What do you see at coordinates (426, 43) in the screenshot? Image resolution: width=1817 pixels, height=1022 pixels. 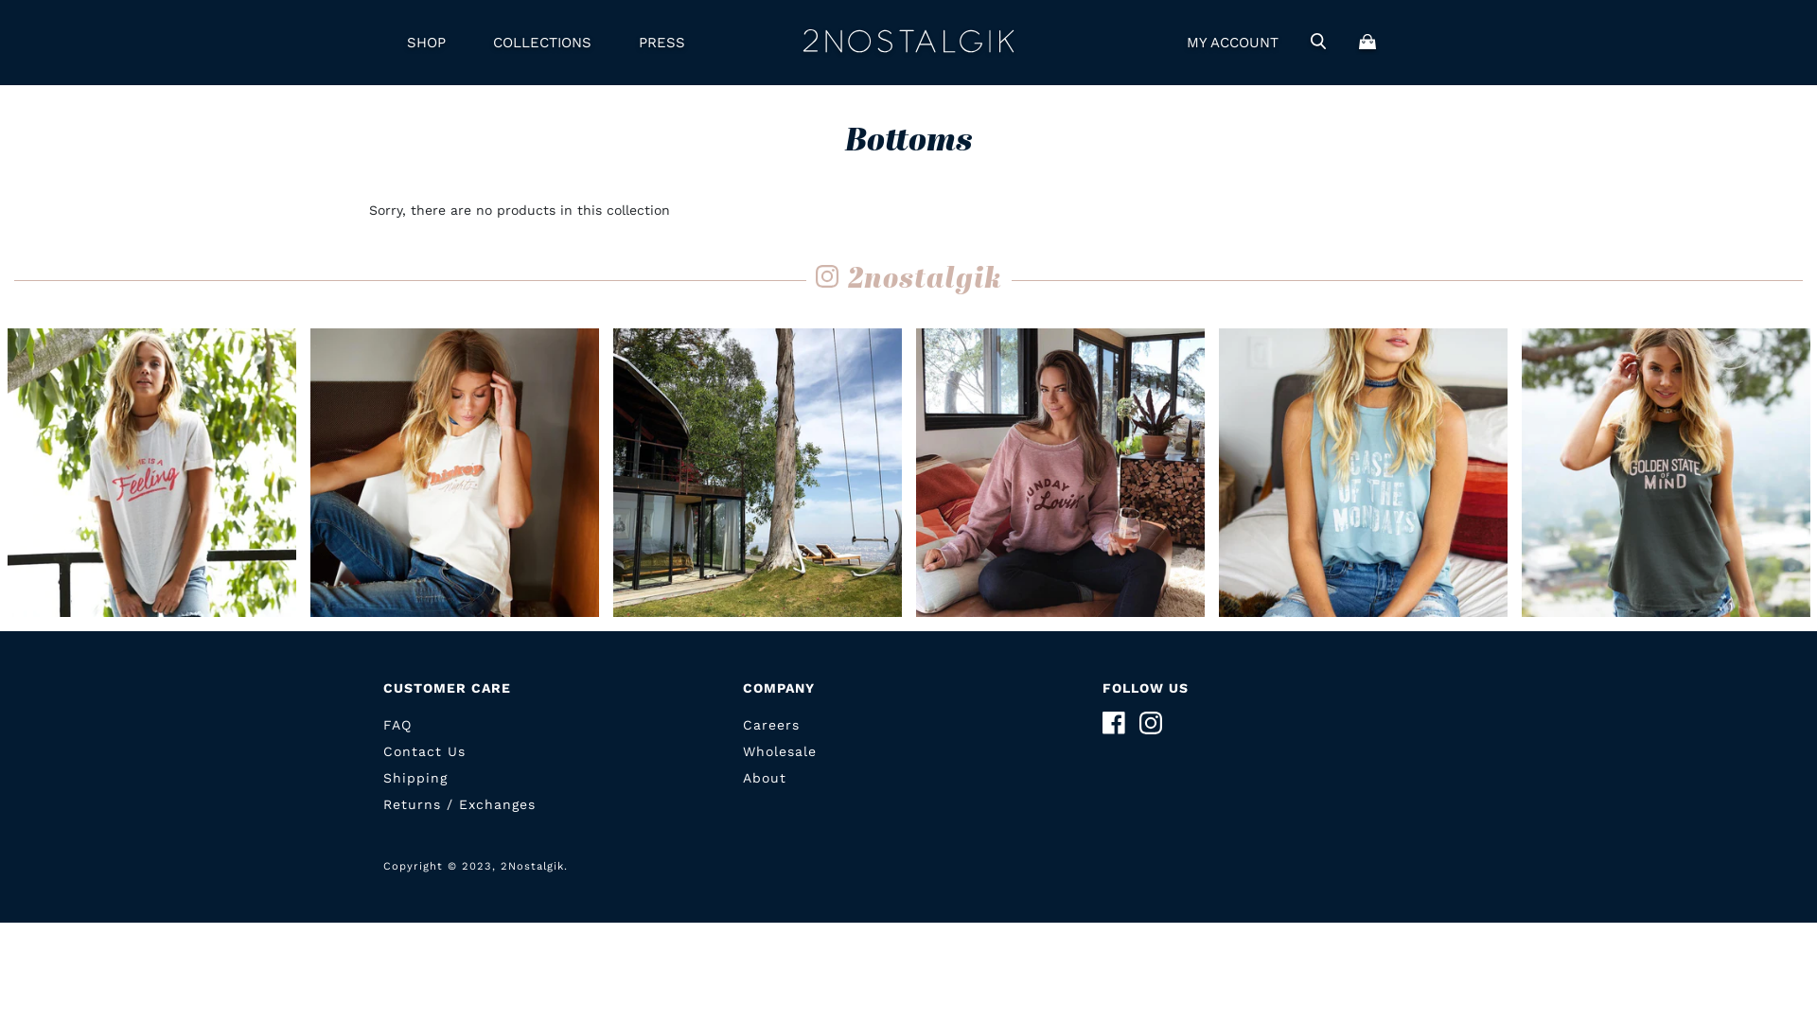 I see `SHOP` at bounding box center [426, 43].